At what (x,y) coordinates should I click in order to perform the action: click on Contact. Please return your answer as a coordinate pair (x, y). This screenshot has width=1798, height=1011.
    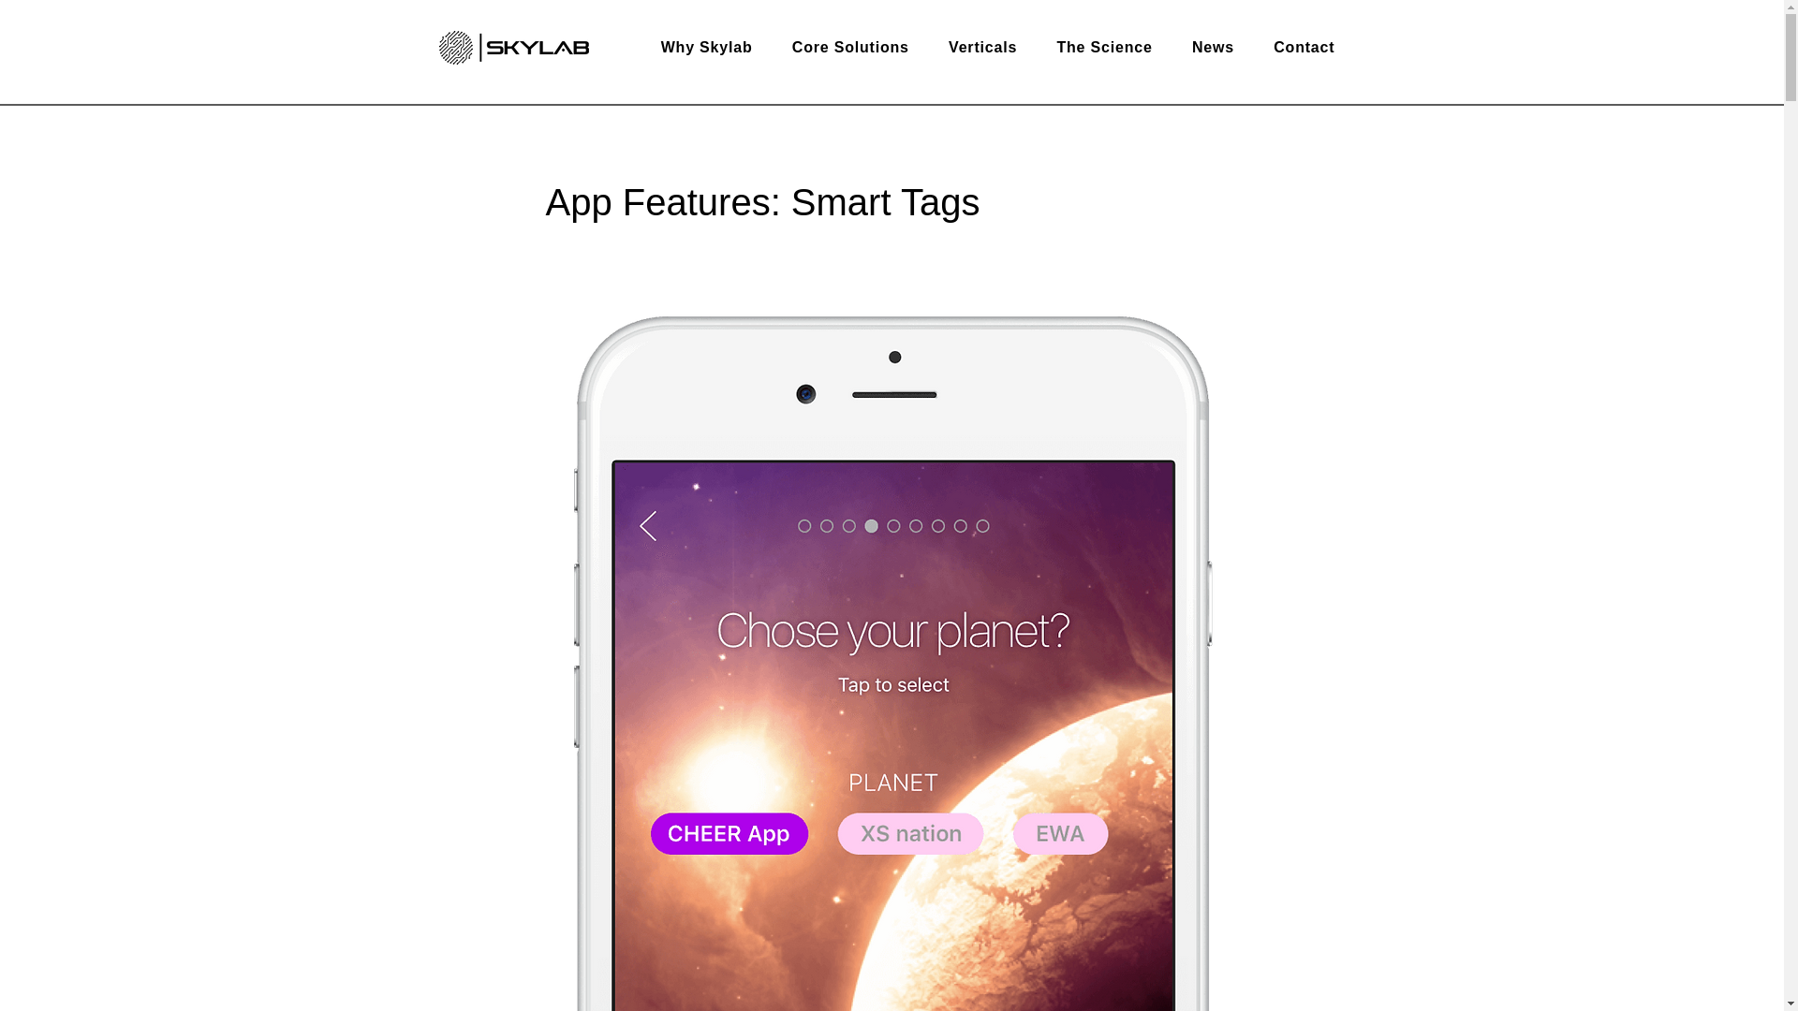
    Looking at the image, I should click on (1304, 48).